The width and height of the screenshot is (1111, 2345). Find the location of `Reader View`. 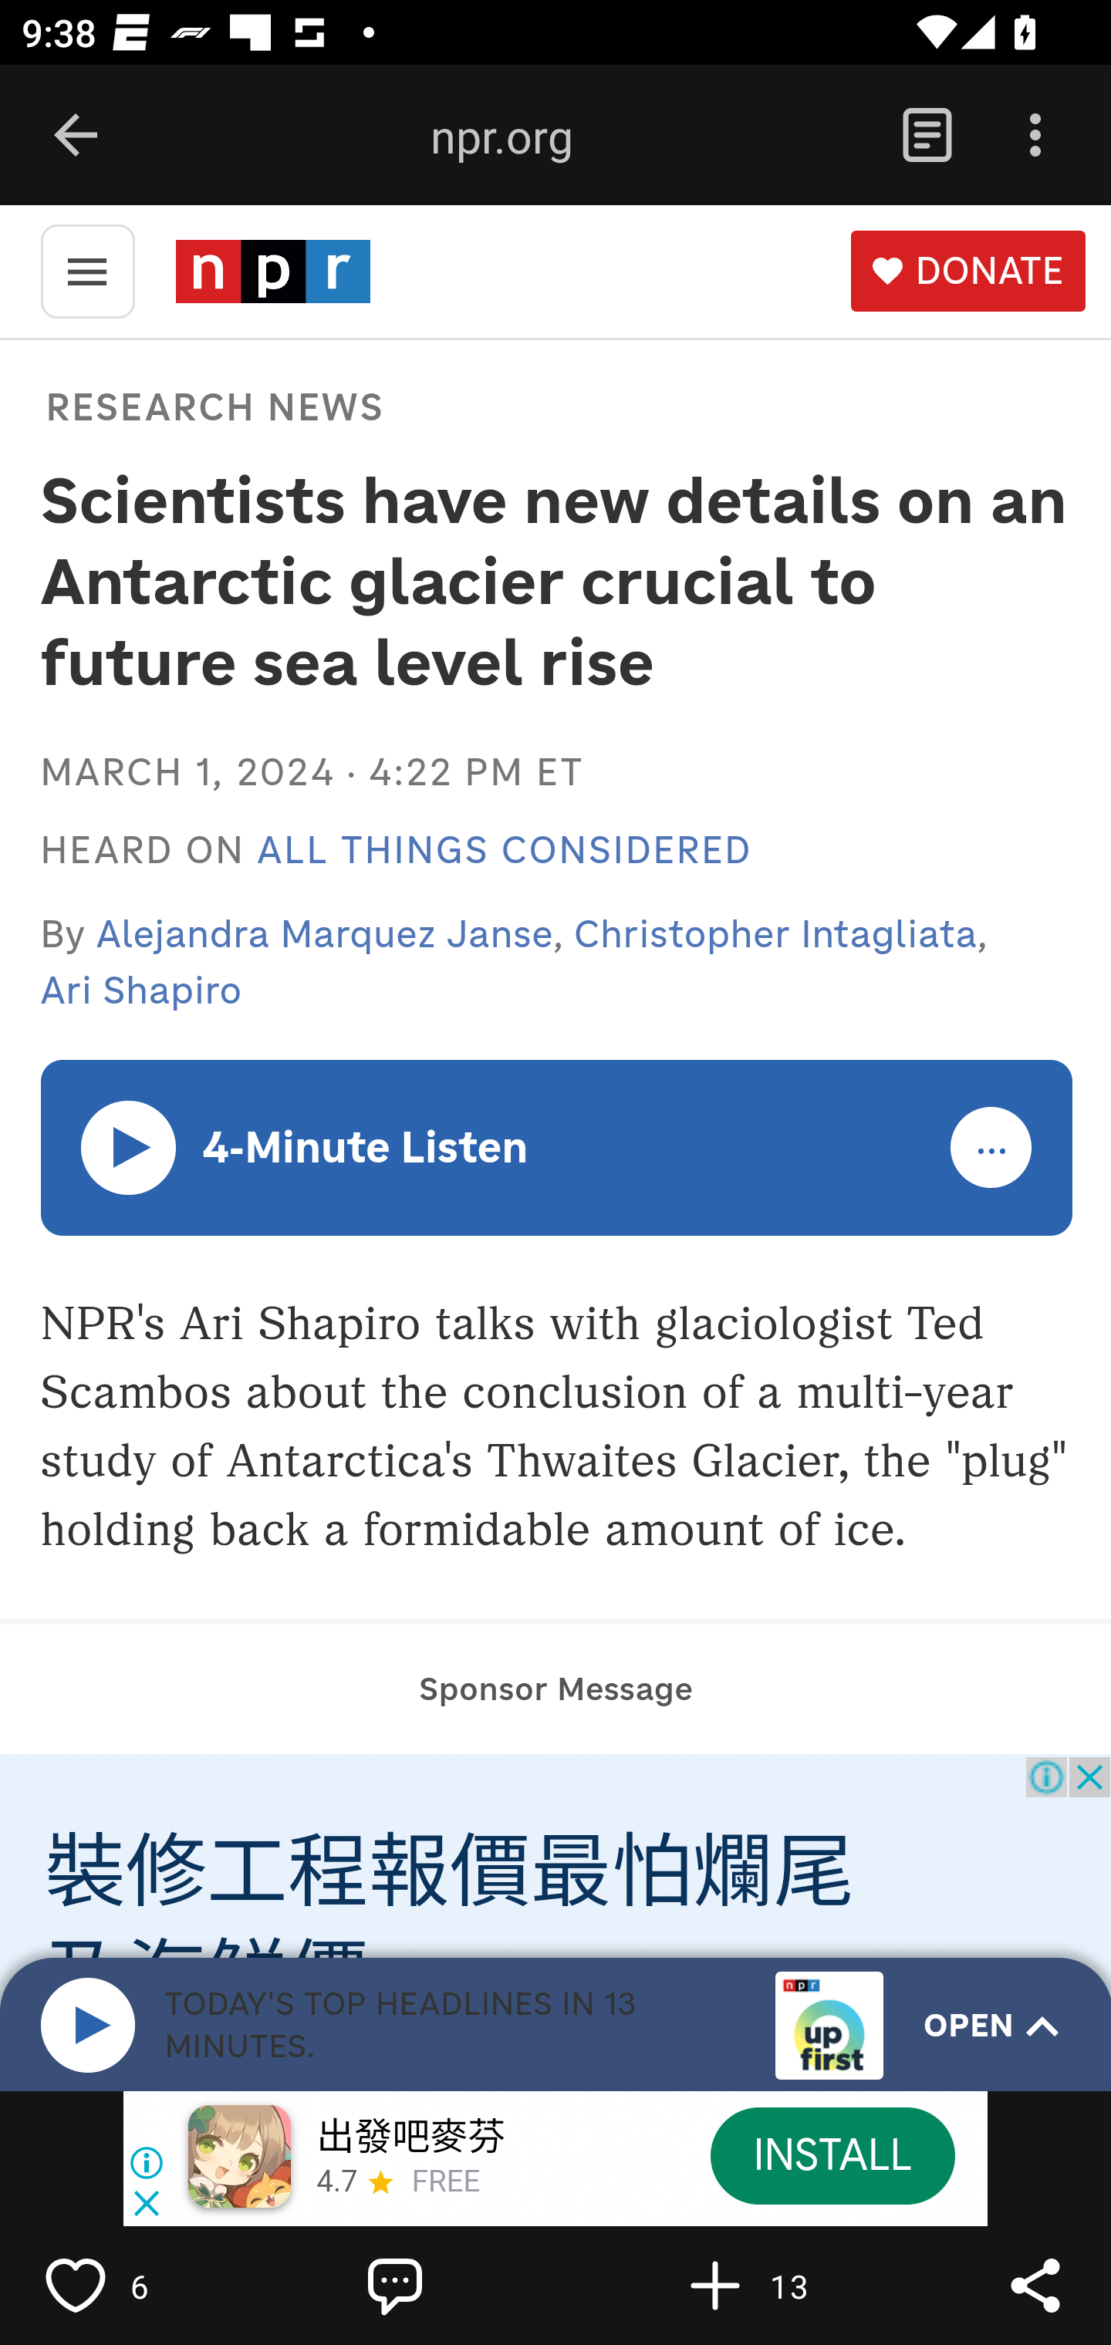

Reader View is located at coordinates (927, 136).